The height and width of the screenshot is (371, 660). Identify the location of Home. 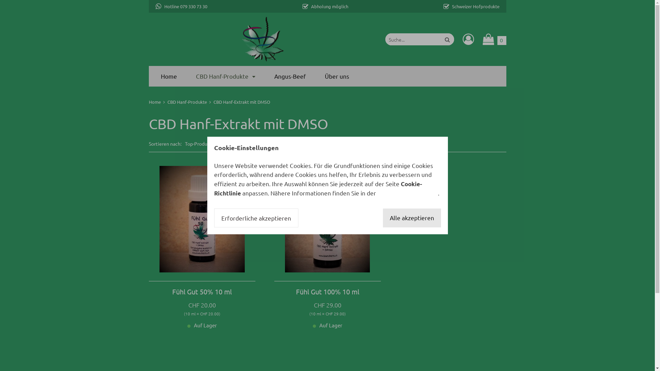
(155, 102).